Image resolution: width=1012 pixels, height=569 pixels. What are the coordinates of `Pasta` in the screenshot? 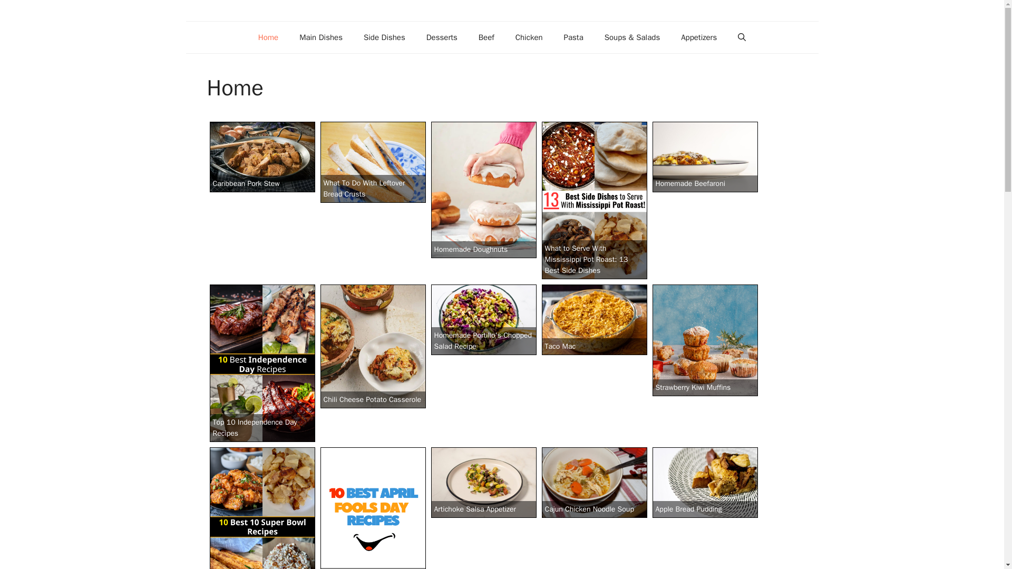 It's located at (573, 37).